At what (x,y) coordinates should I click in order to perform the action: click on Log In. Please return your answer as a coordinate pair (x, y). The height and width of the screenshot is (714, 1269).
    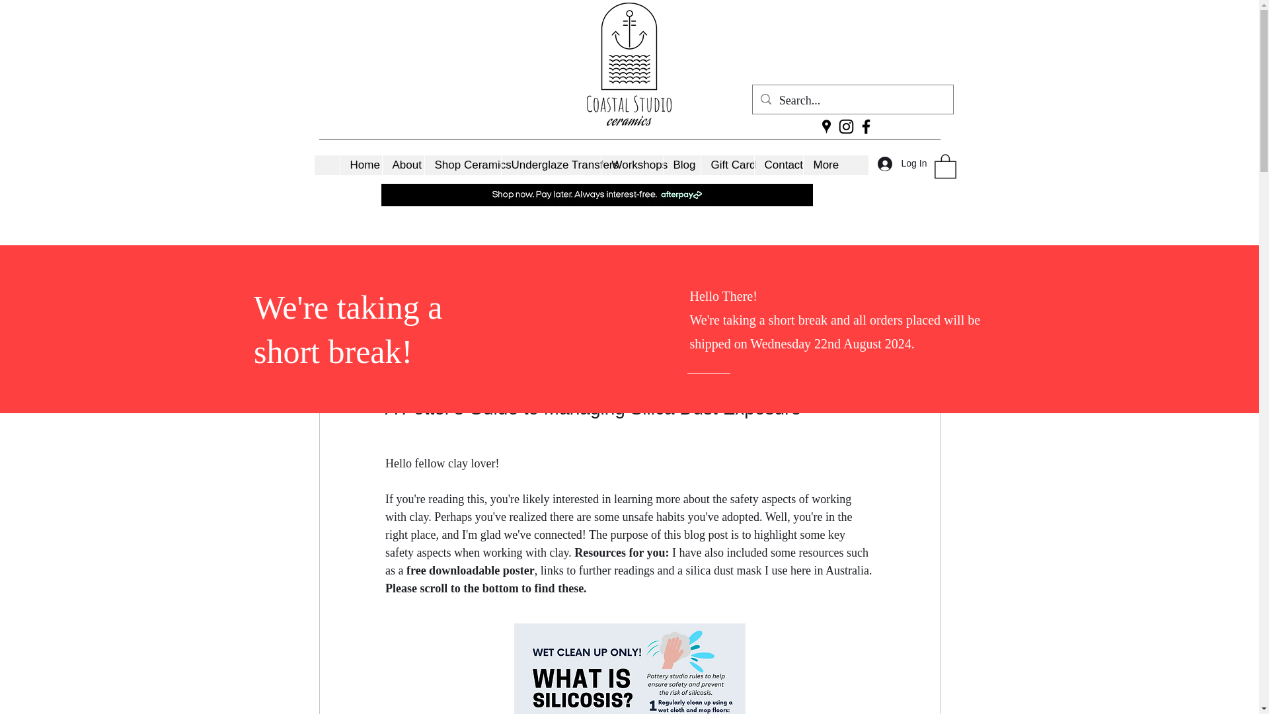
    Looking at the image, I should click on (894, 163).